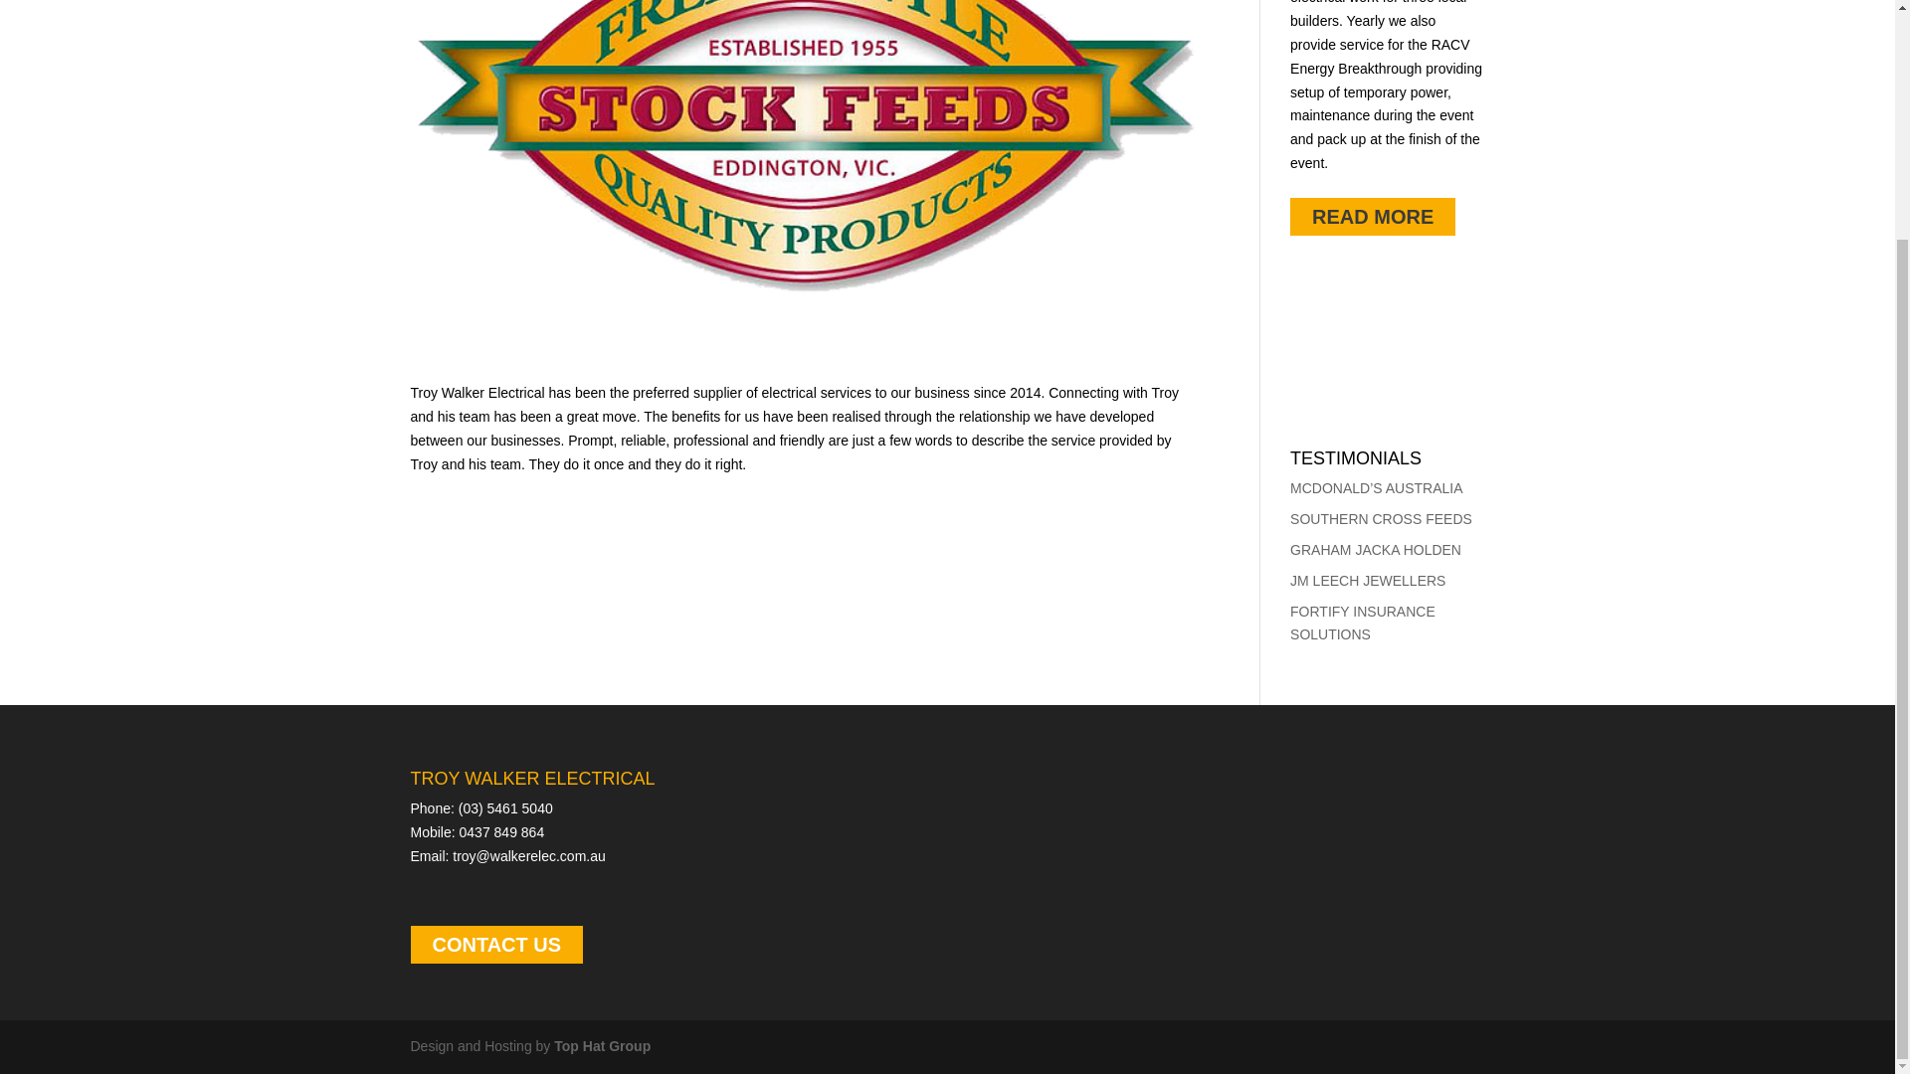 The height and width of the screenshot is (1074, 1910). I want to click on READ MORE, so click(1373, 216).